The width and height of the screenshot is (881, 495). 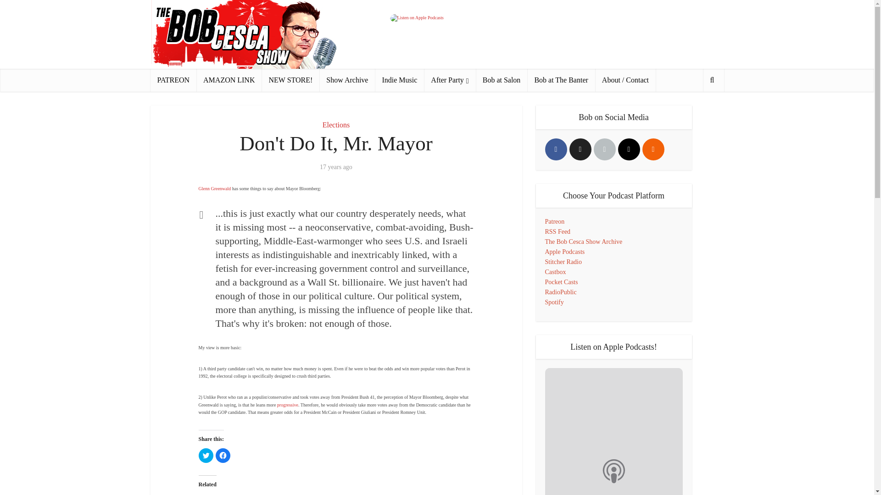 What do you see at coordinates (229, 80) in the screenshot?
I see `AMAZON LINK` at bounding box center [229, 80].